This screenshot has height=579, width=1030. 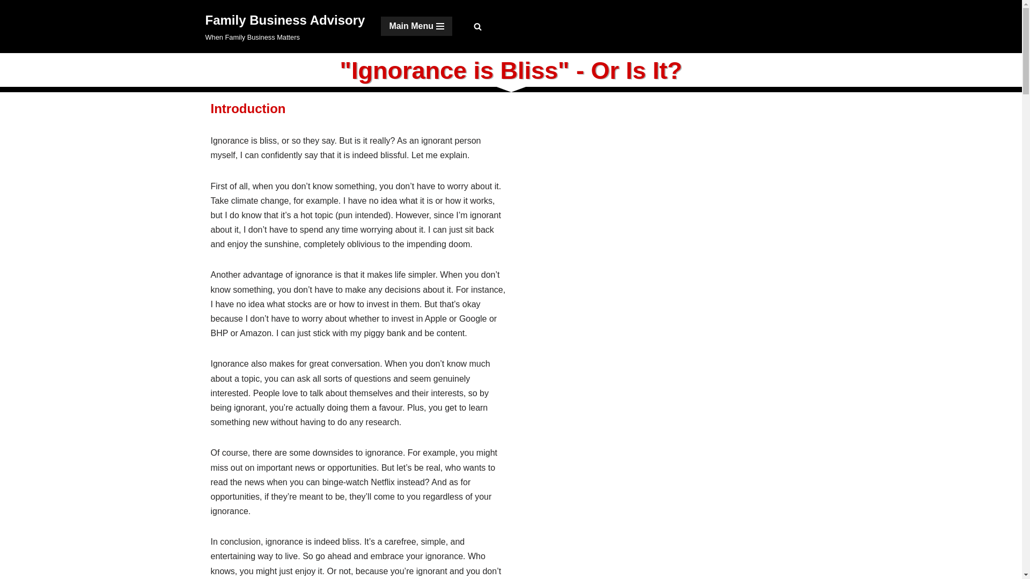 I want to click on Skip to content, so click(x=284, y=27).